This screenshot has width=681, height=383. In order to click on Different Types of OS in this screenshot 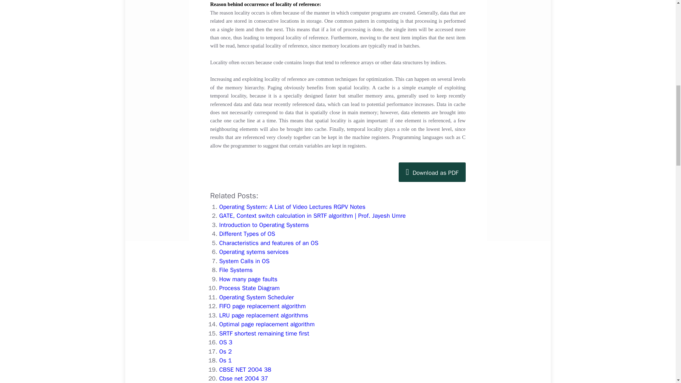, I will do `click(247, 234)`.